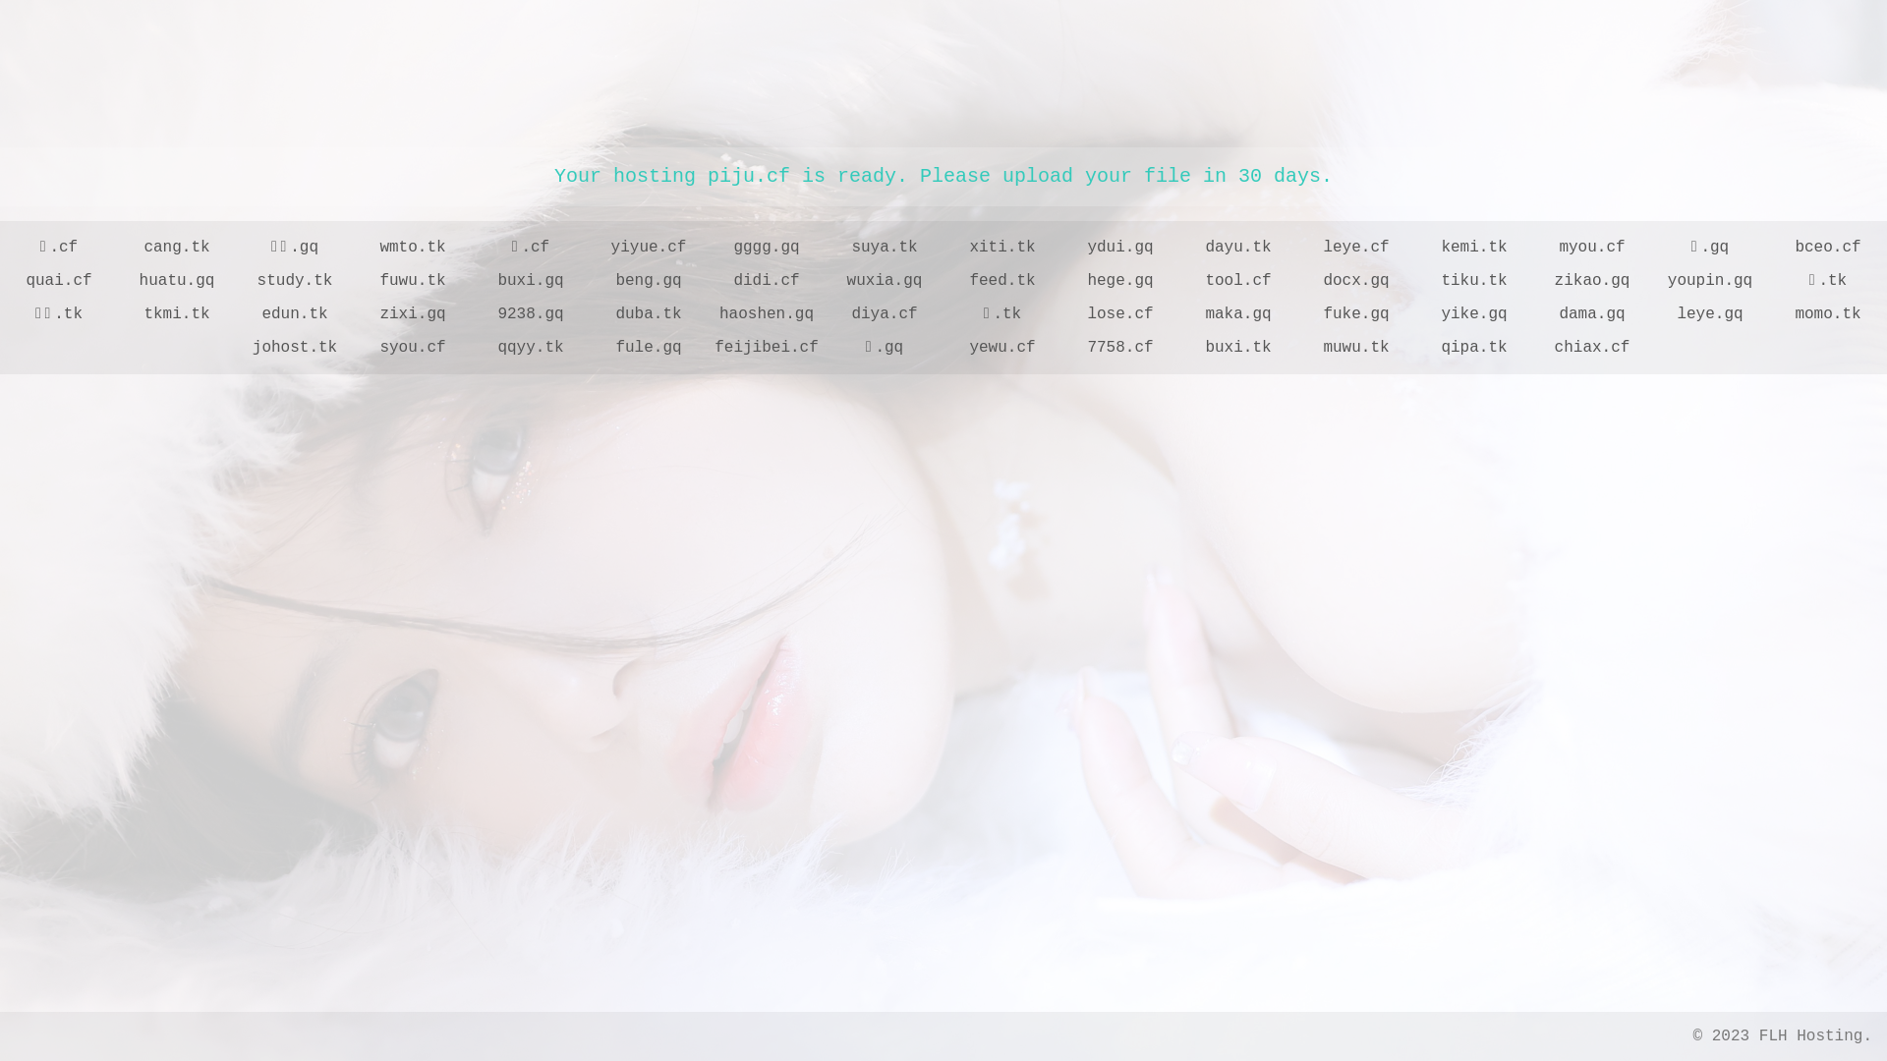  What do you see at coordinates (1120, 248) in the screenshot?
I see `ydui.gq` at bounding box center [1120, 248].